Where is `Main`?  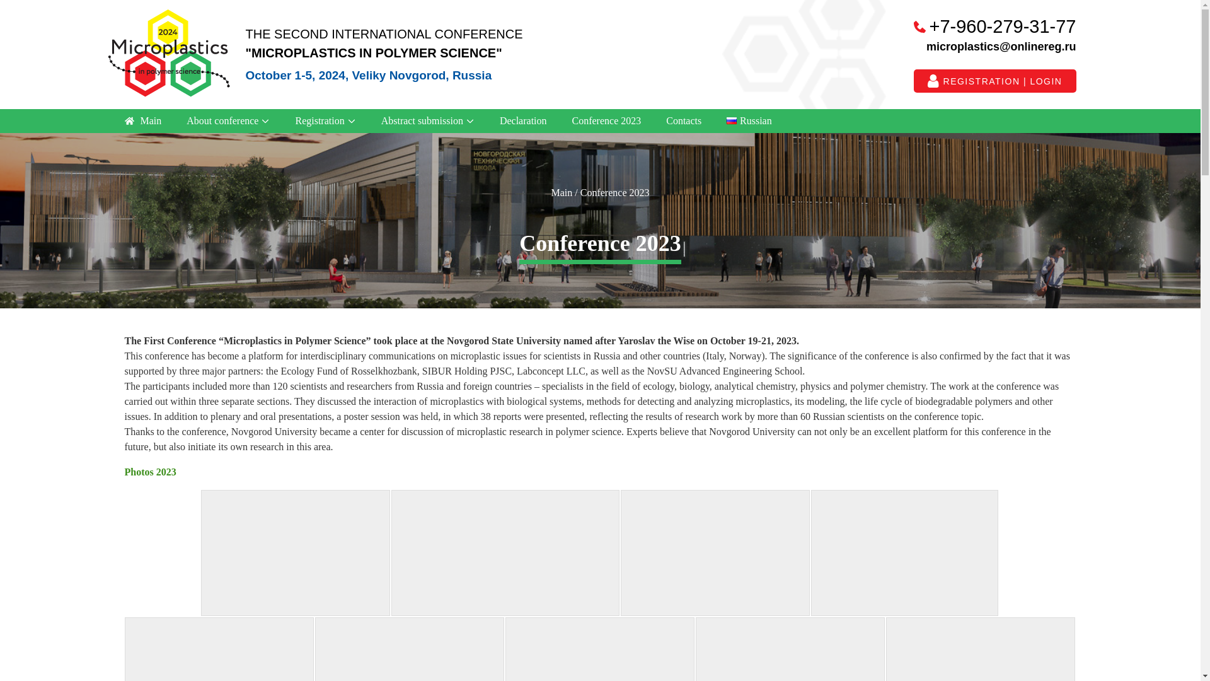
Main is located at coordinates (143, 120).